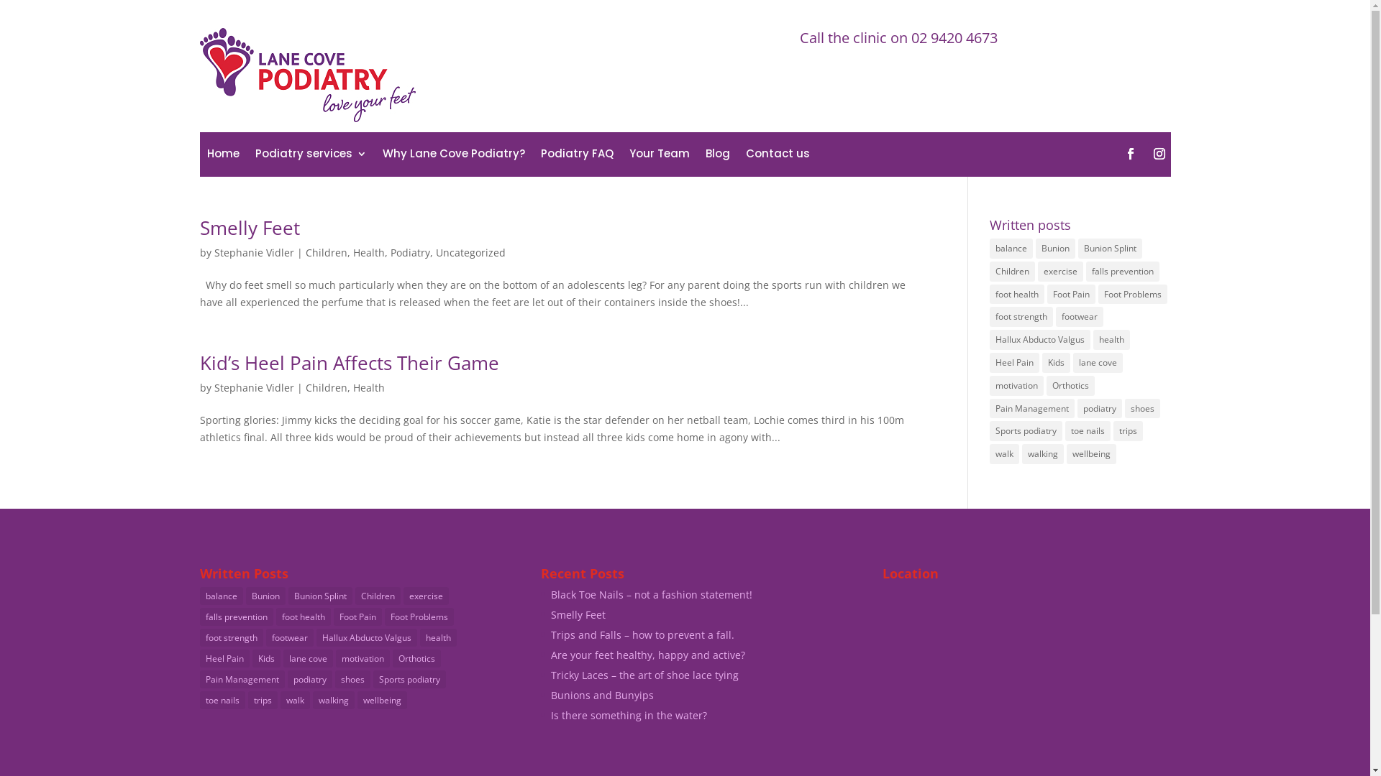 This screenshot has height=776, width=1381. I want to click on lane cove, so click(1098, 363).